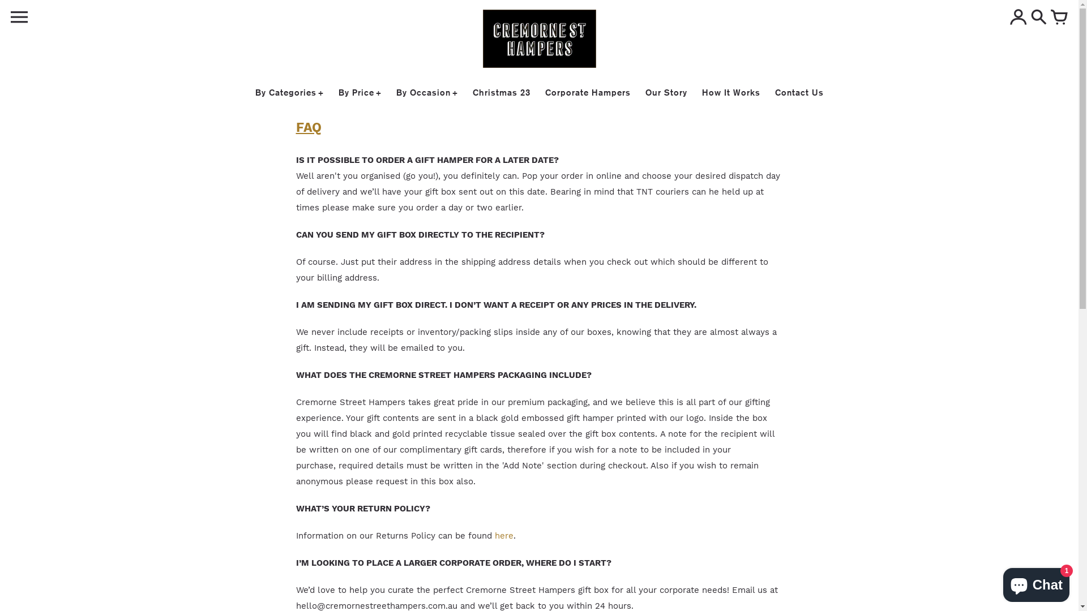 The width and height of the screenshot is (1087, 611). What do you see at coordinates (360, 93) in the screenshot?
I see `By Price` at bounding box center [360, 93].